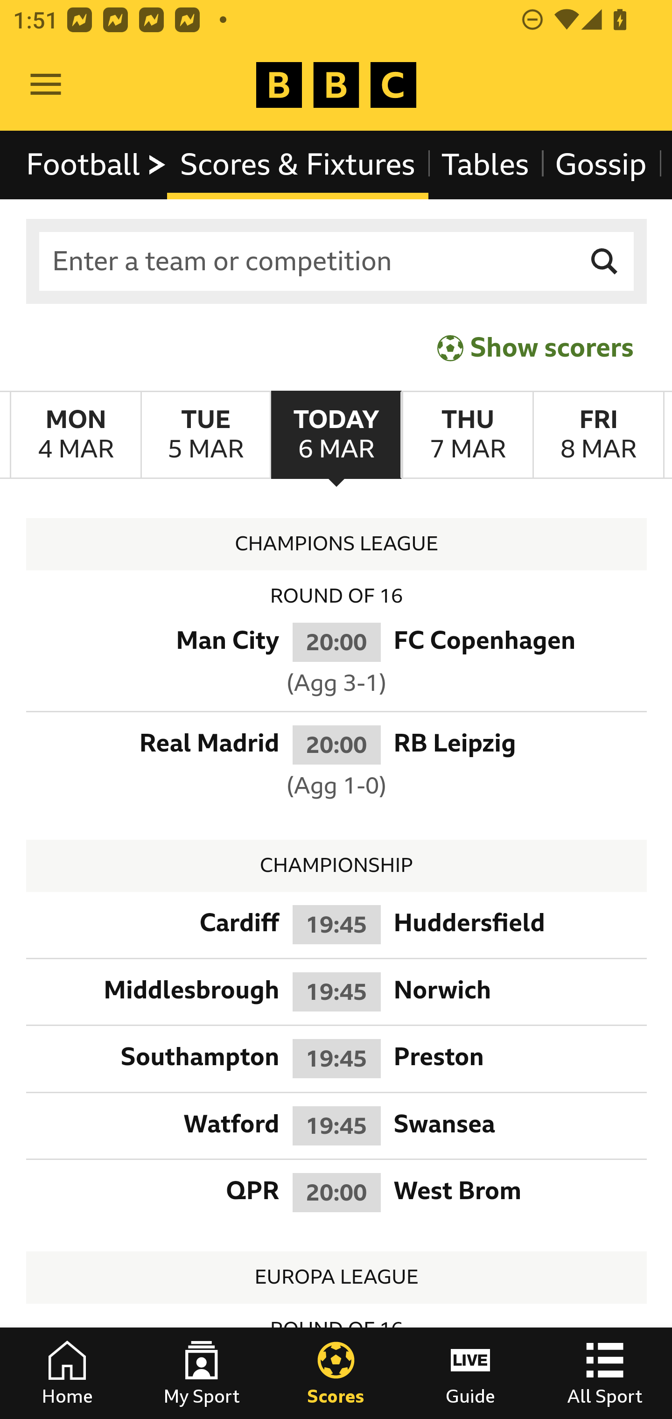  What do you see at coordinates (67, 1373) in the screenshot?
I see `Home` at bounding box center [67, 1373].